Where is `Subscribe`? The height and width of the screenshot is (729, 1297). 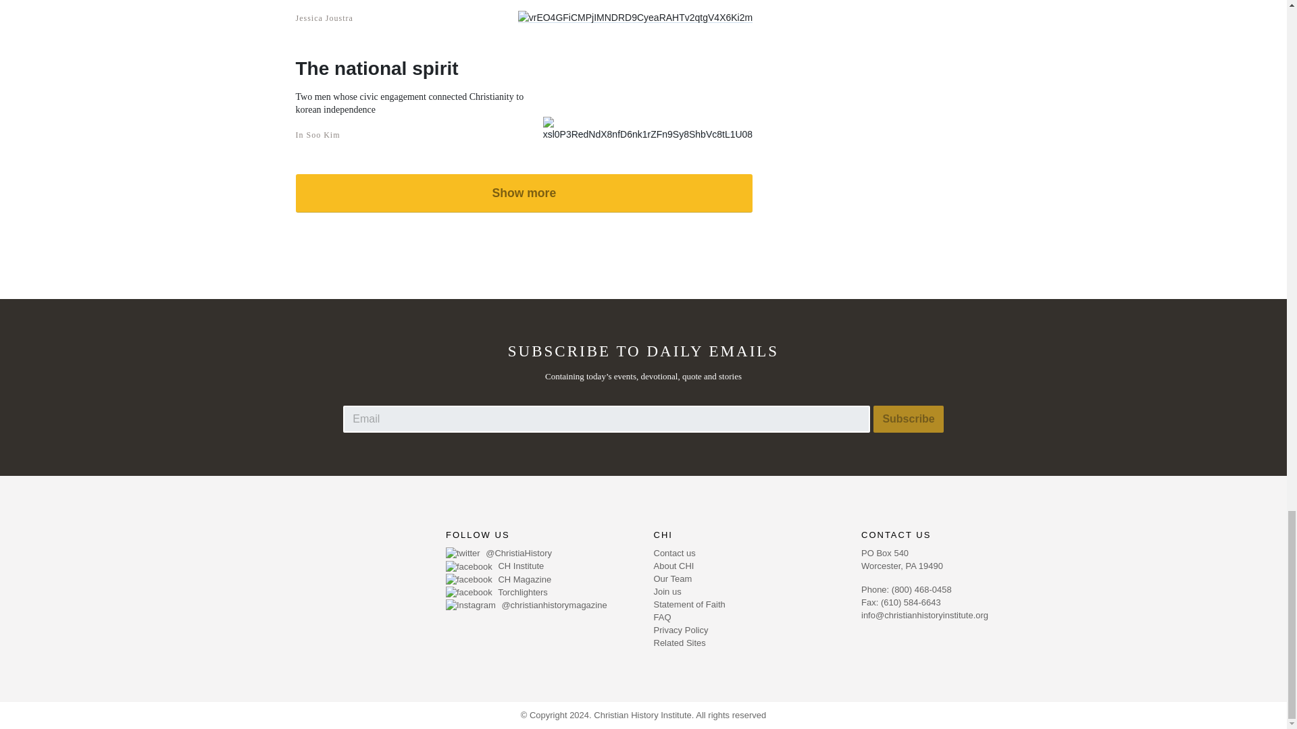 Subscribe is located at coordinates (908, 418).